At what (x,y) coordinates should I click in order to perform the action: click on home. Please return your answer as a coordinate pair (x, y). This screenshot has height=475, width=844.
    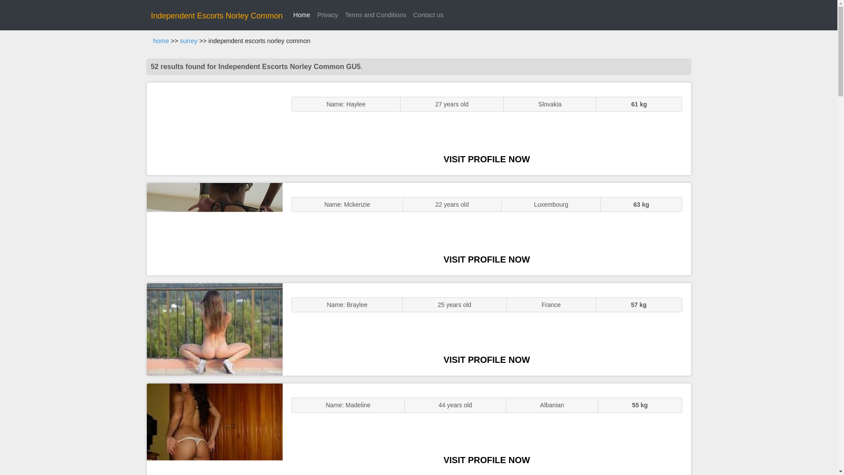
    Looking at the image, I should click on (161, 41).